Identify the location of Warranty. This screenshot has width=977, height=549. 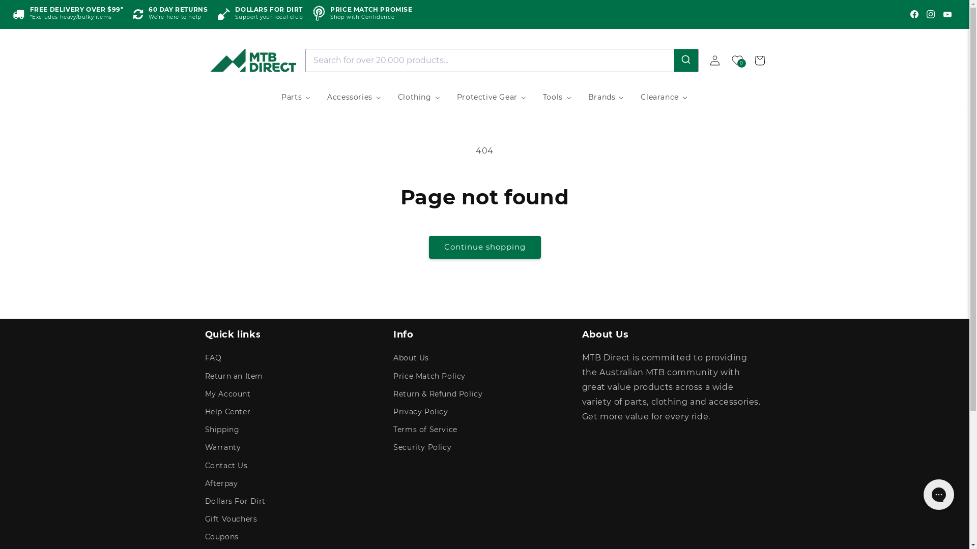
(223, 447).